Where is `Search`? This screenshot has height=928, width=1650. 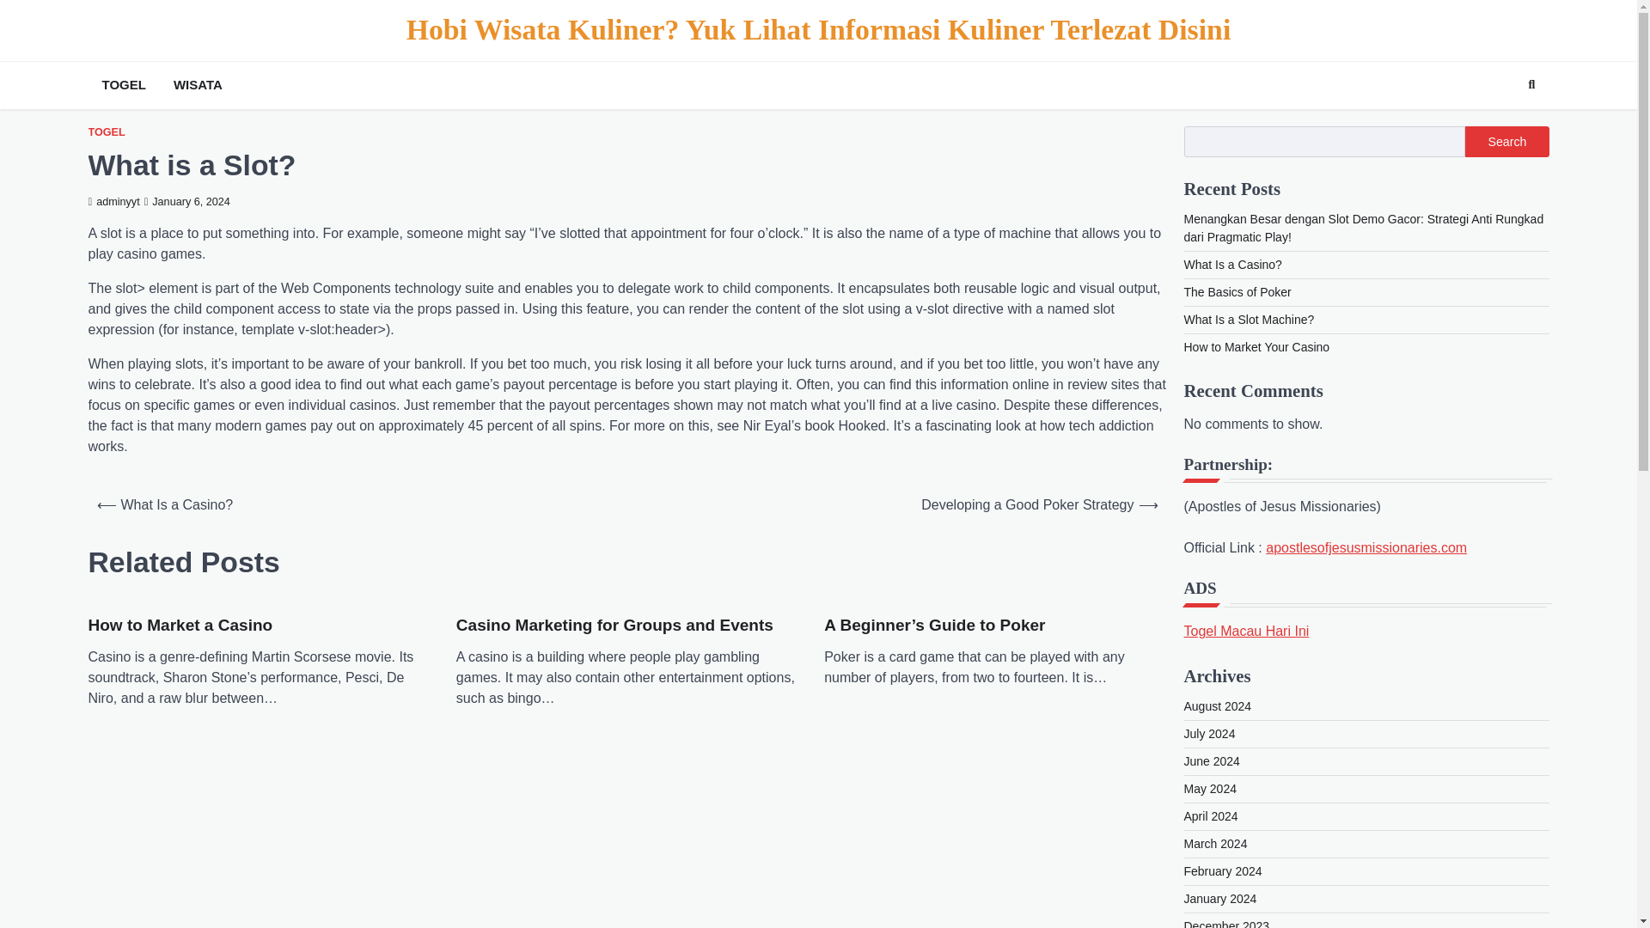
Search is located at coordinates (1506, 141).